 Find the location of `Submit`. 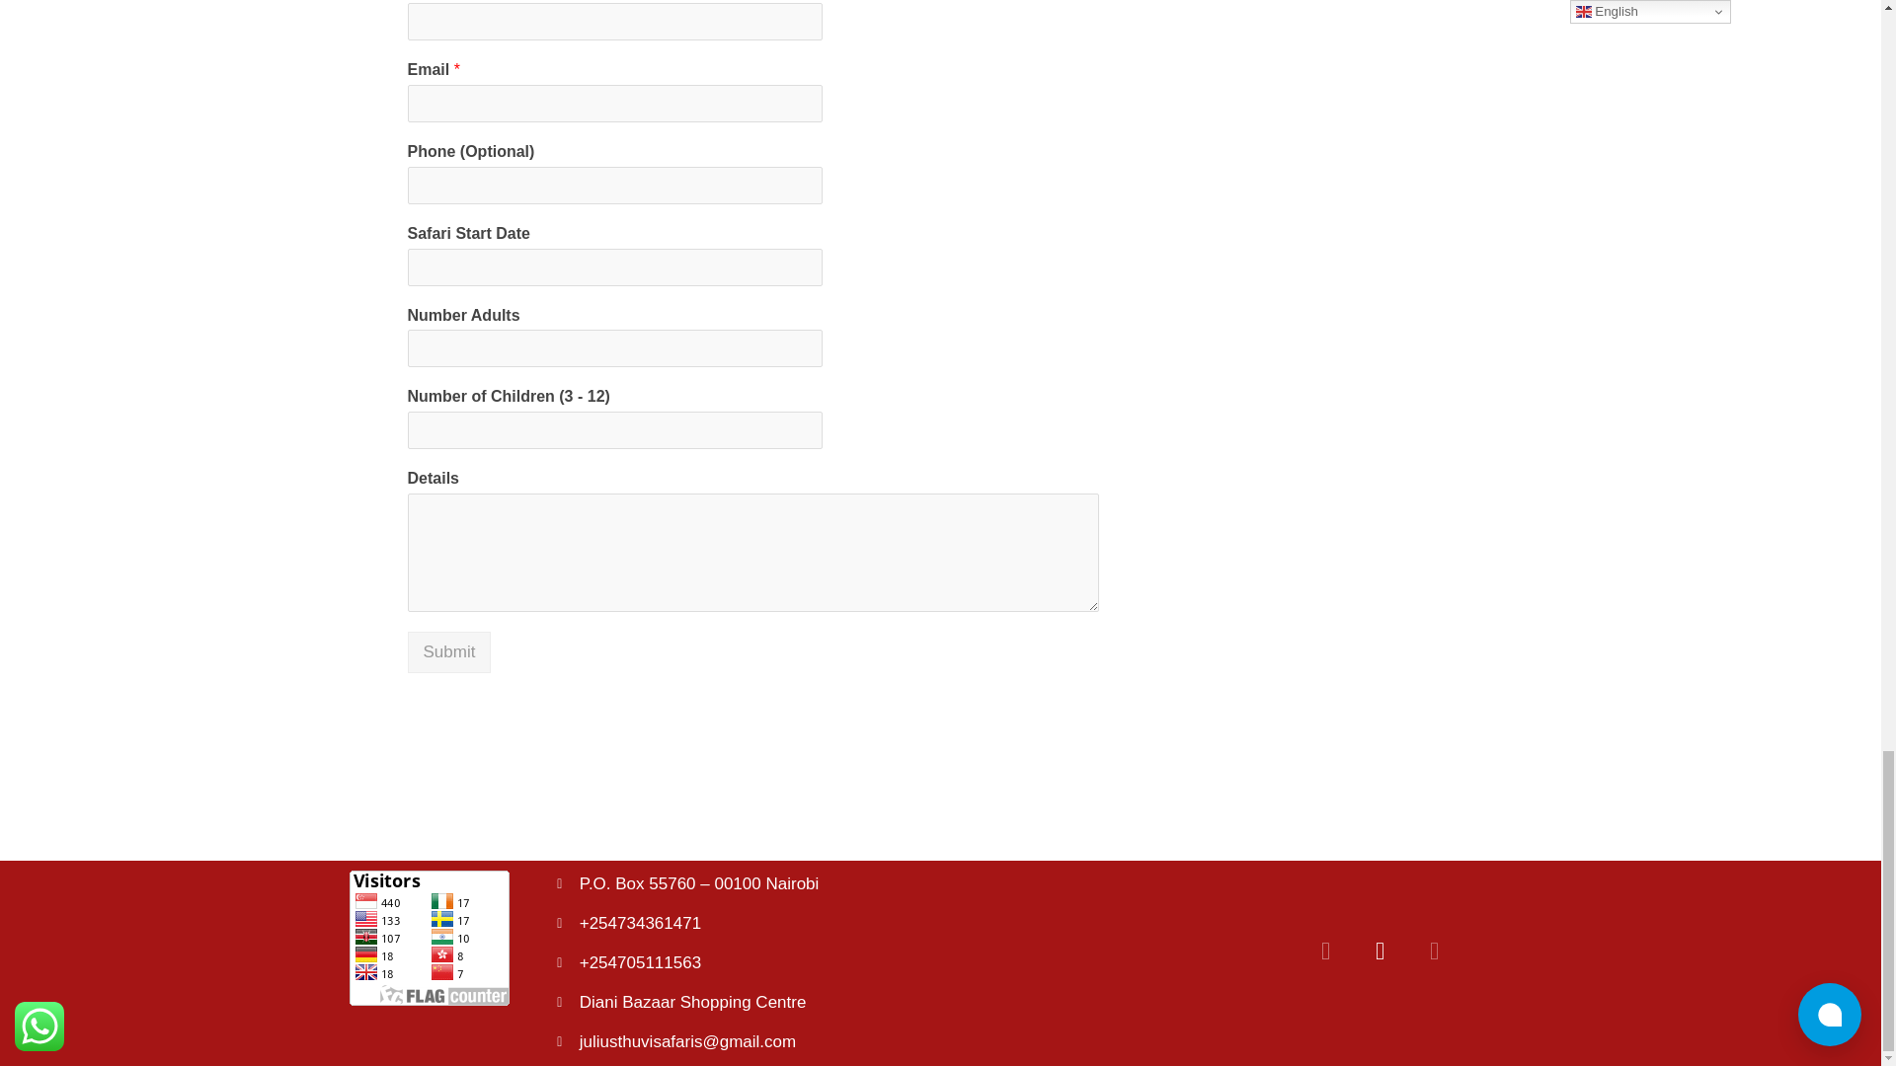

Submit is located at coordinates (448, 651).